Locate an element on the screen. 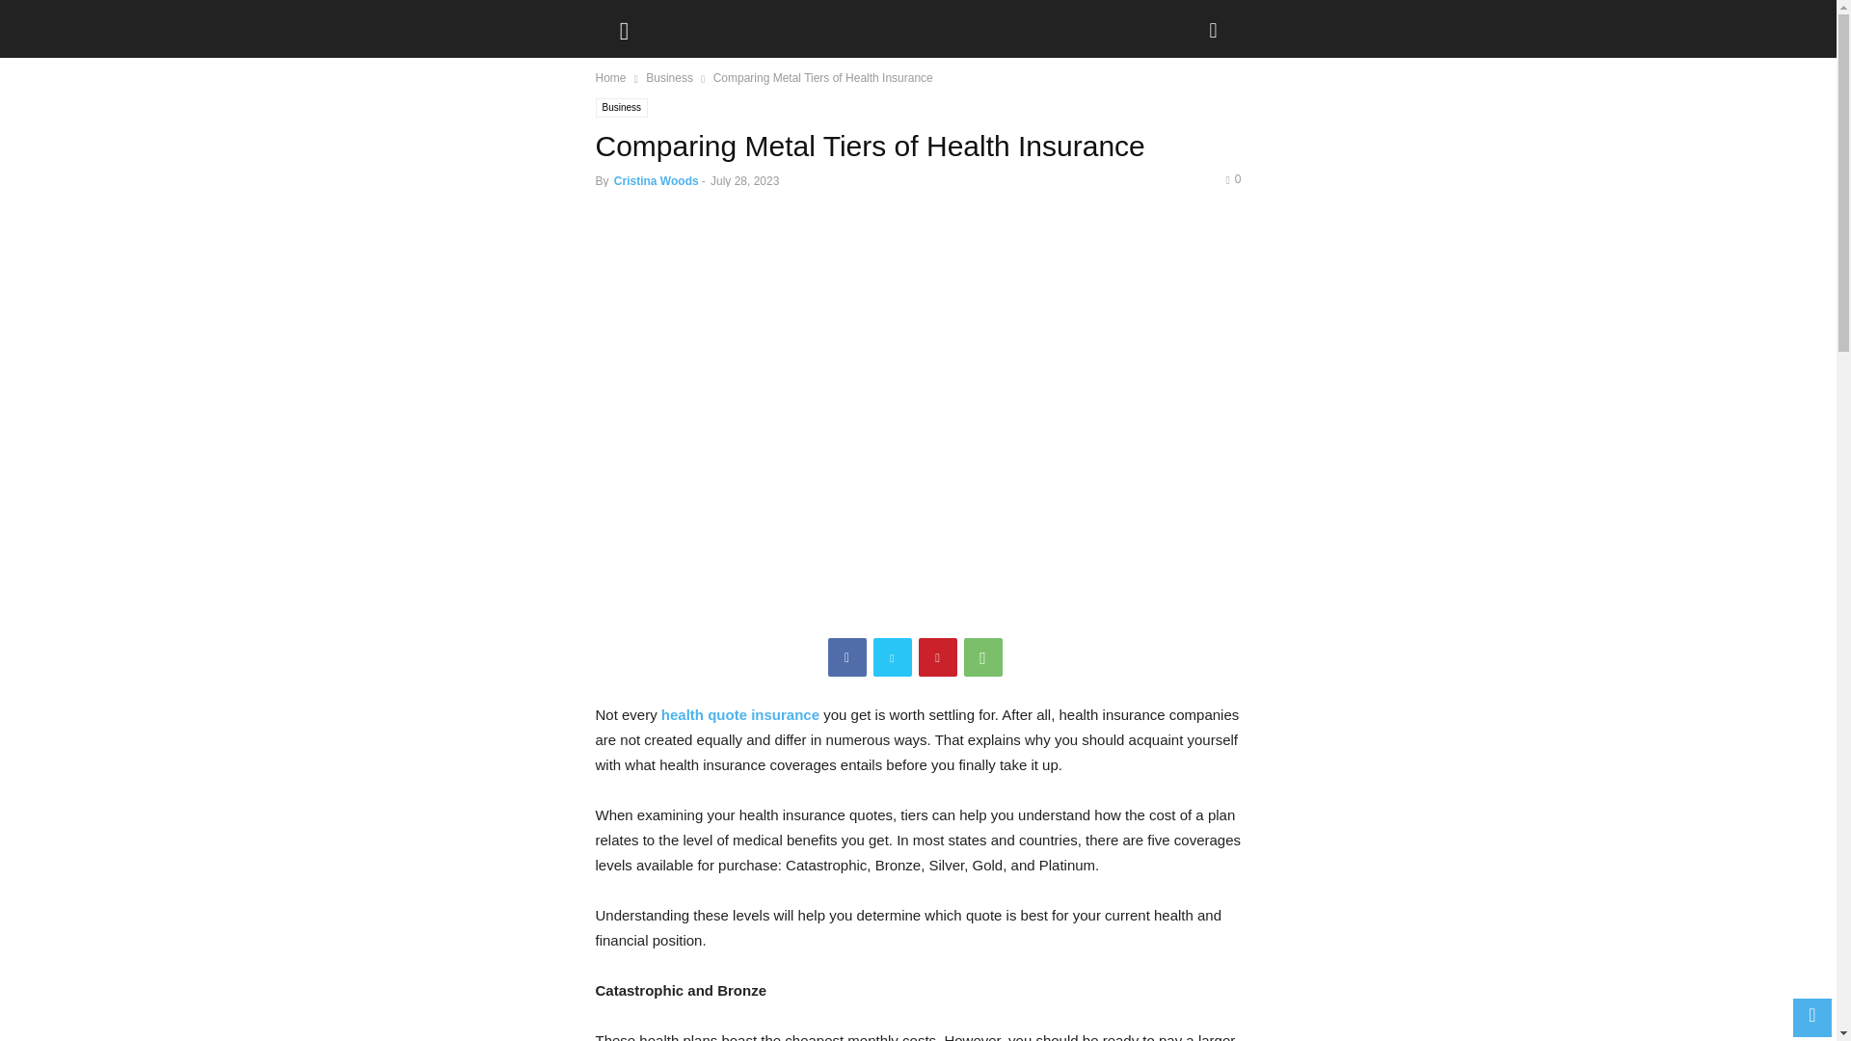 This screenshot has height=1041, width=1851. Twitter is located at coordinates (893, 657).